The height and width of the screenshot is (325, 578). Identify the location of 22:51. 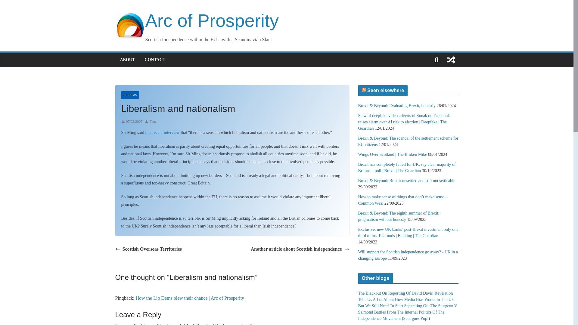
(131, 122).